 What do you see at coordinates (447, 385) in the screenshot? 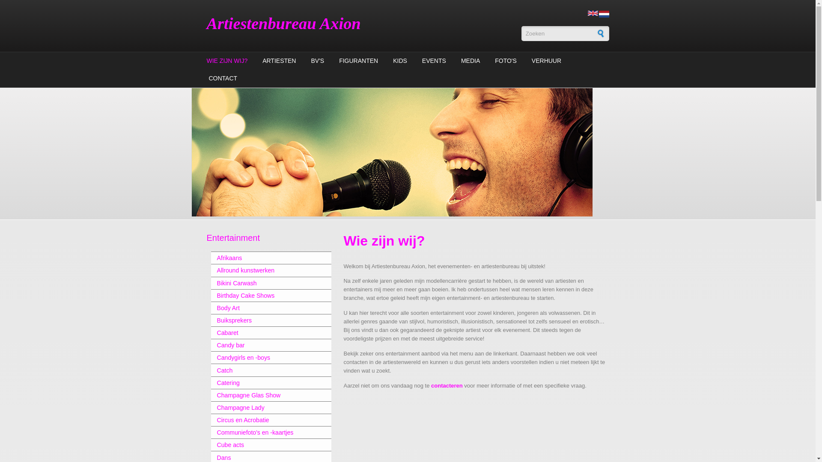
I see `contacteren` at bounding box center [447, 385].